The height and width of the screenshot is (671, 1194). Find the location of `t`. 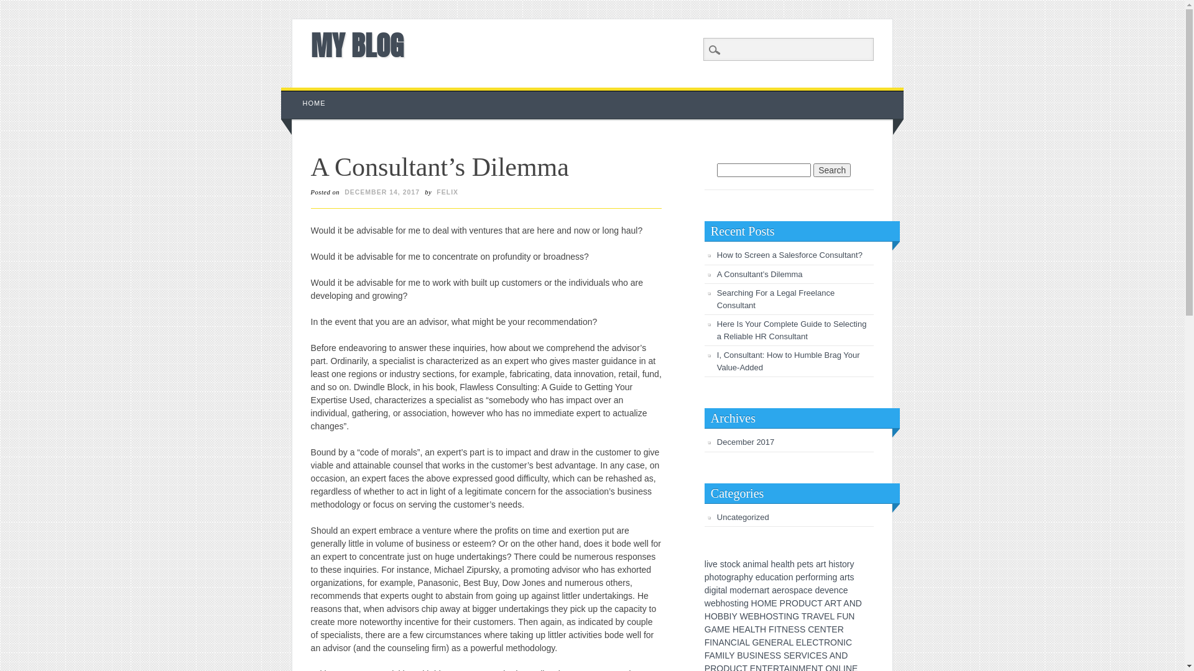

t is located at coordinates (736, 603).